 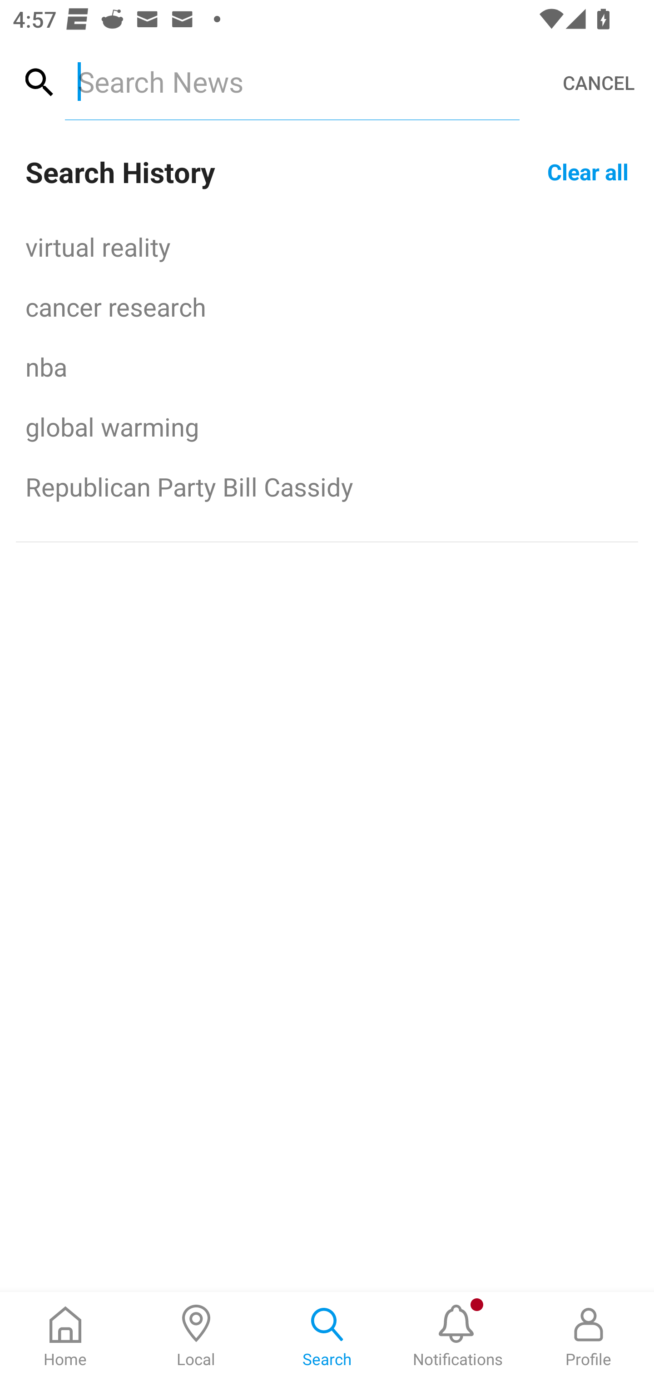 I want to click on nba, so click(x=327, y=366).